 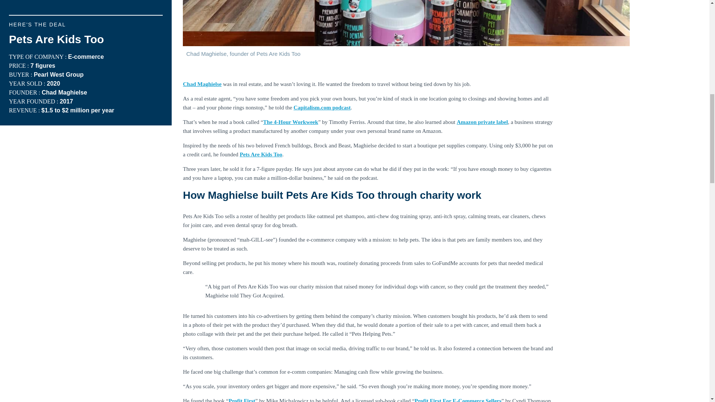 What do you see at coordinates (322, 107) in the screenshot?
I see `Capitalism.com podcast` at bounding box center [322, 107].